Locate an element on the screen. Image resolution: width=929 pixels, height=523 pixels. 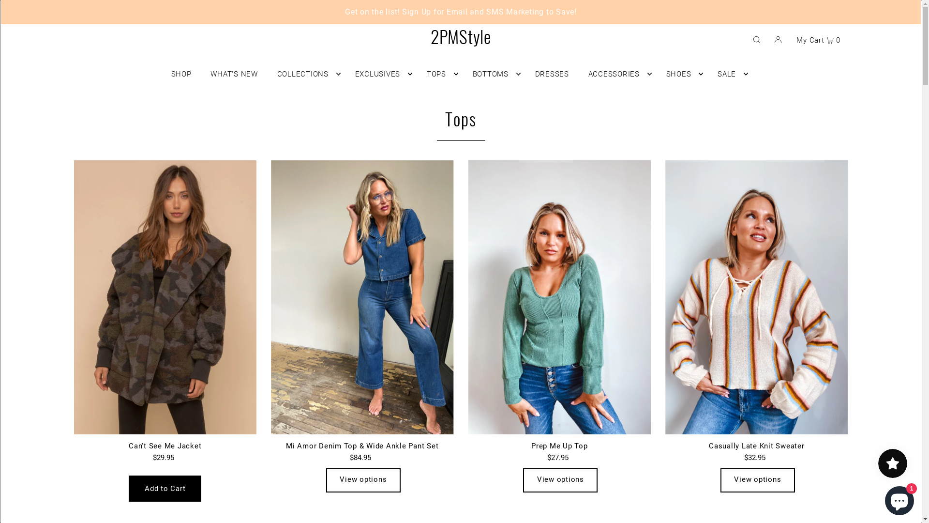
Casually Late Knit Sweater is located at coordinates (757, 446).